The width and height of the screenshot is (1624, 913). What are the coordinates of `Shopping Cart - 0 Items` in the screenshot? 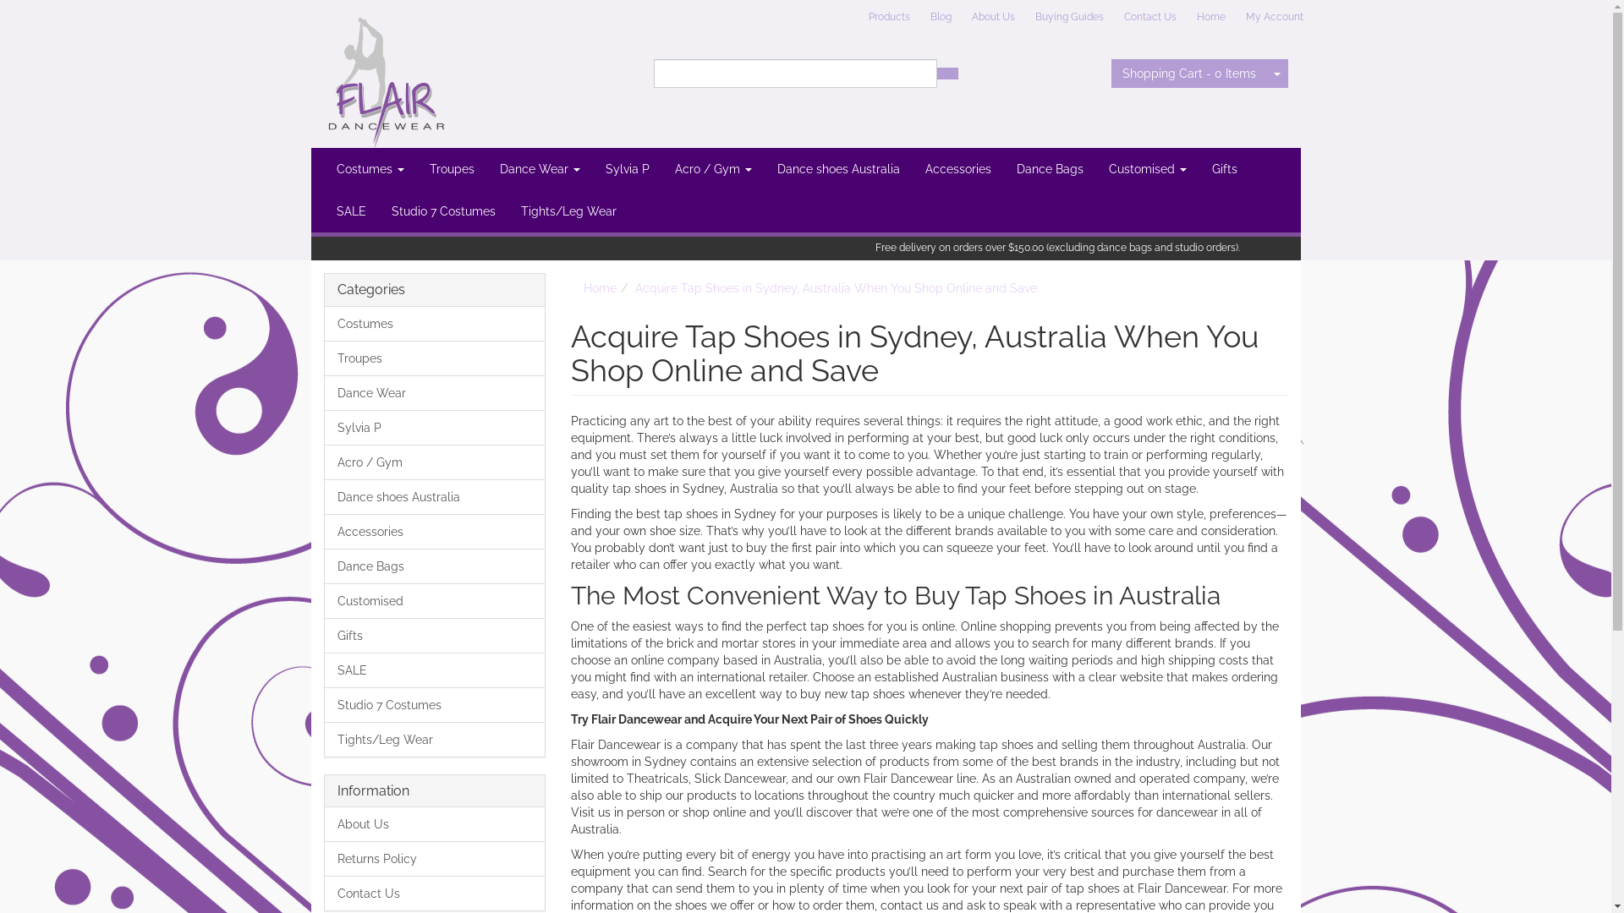 It's located at (1189, 74).